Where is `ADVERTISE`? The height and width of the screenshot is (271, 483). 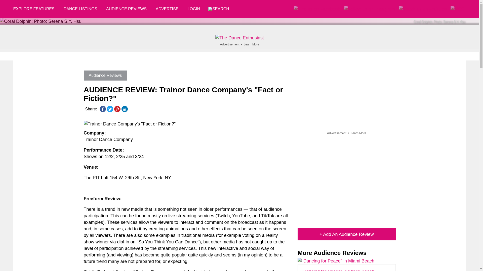 ADVERTISE is located at coordinates (167, 9).